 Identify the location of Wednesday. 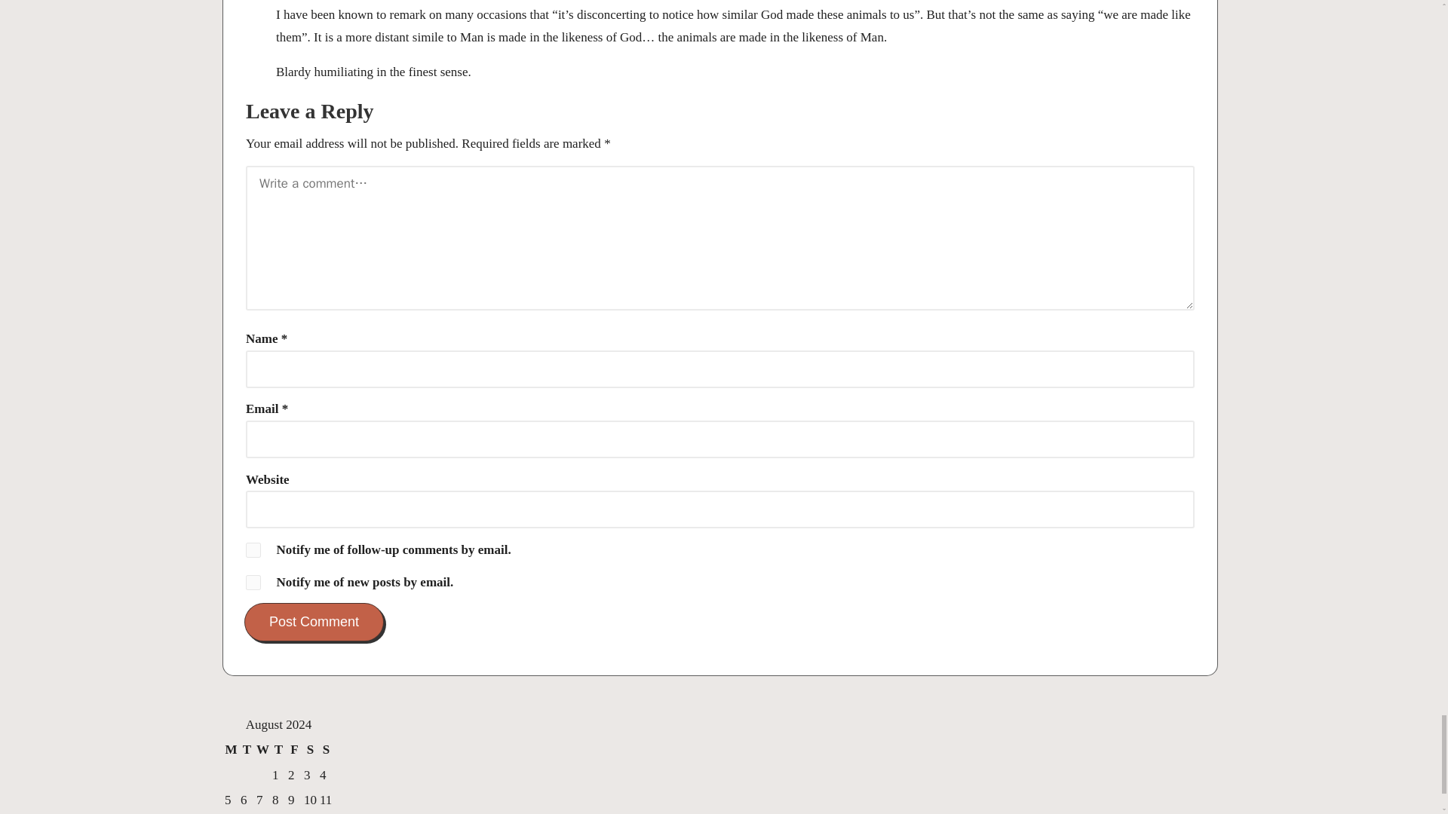
(262, 749).